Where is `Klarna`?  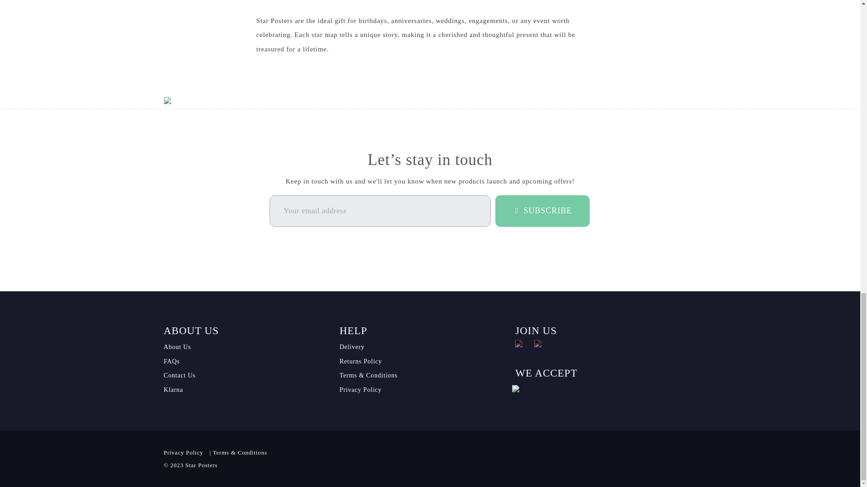 Klarna is located at coordinates (173, 390).